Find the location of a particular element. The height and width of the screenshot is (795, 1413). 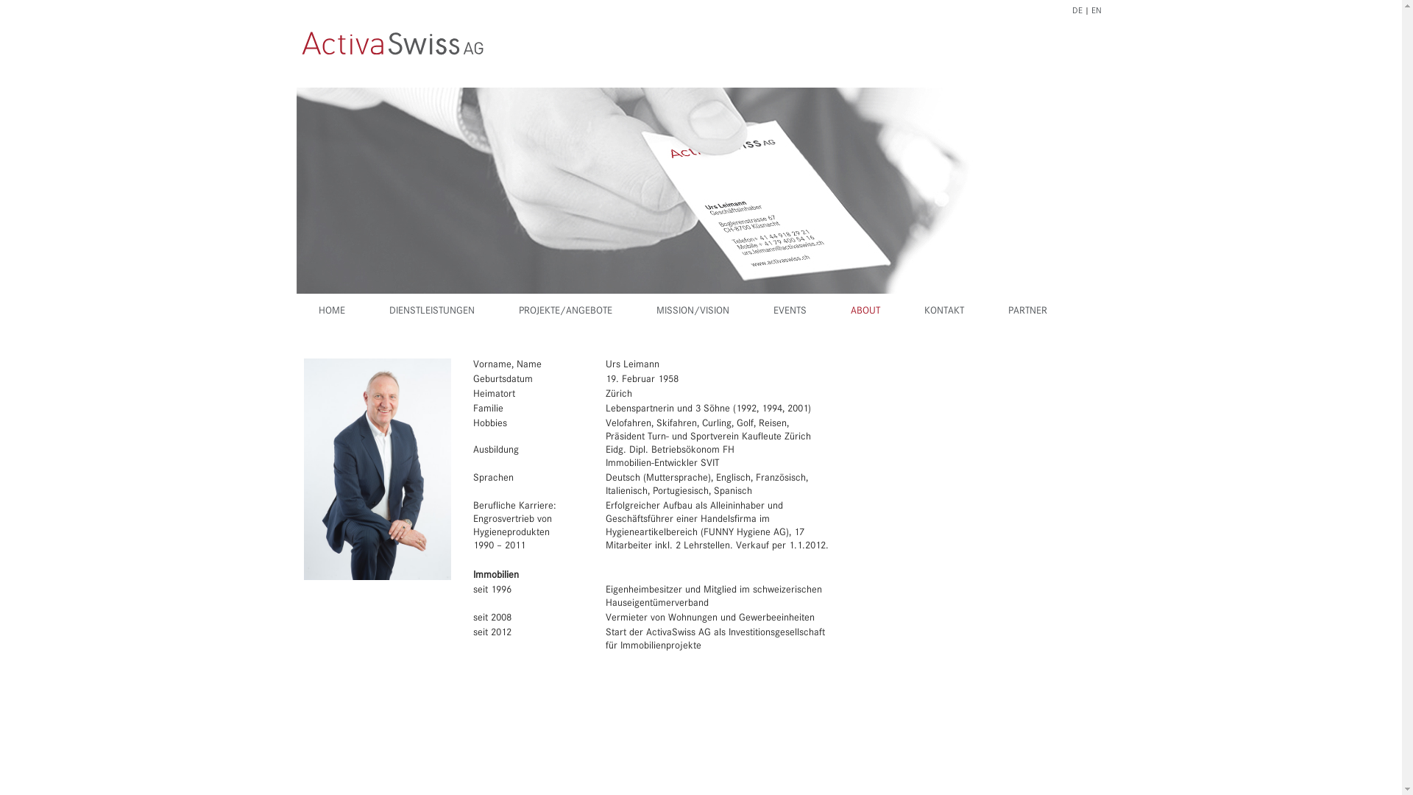

HOME is located at coordinates (331, 311).